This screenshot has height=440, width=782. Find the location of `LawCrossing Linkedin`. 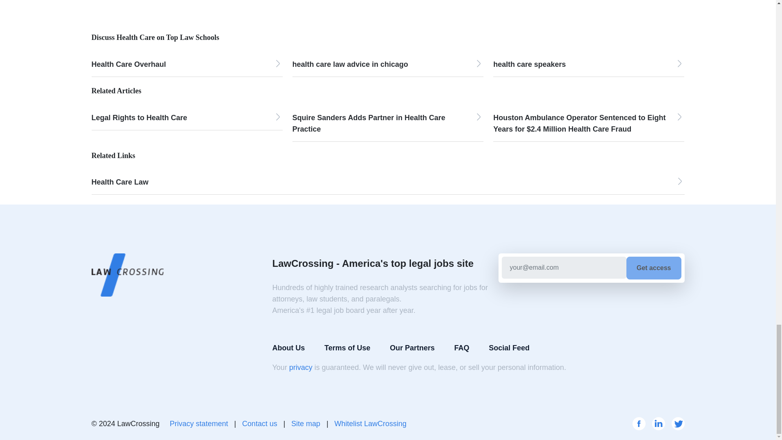

LawCrossing Linkedin is located at coordinates (658, 424).